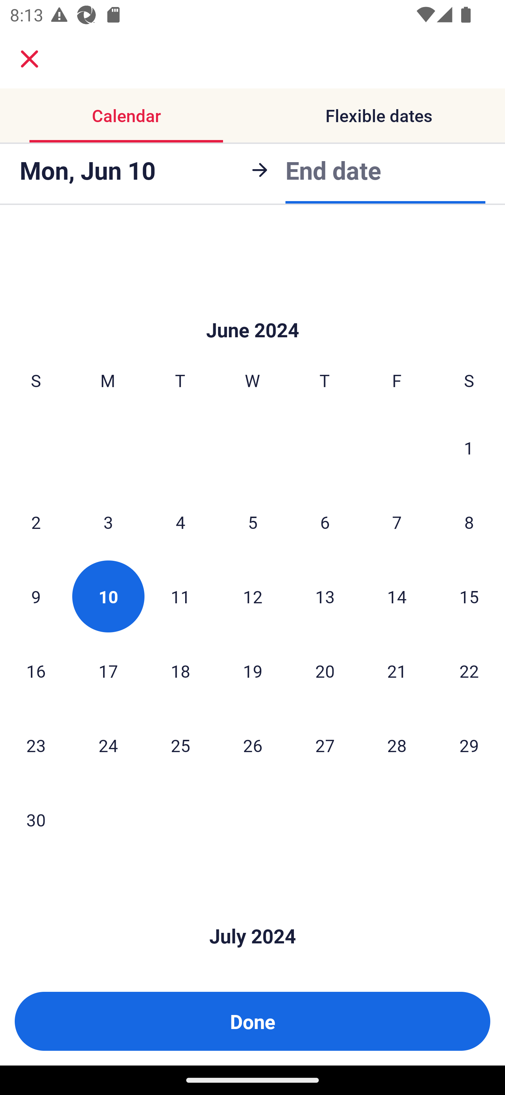 The image size is (505, 1095). What do you see at coordinates (252, 671) in the screenshot?
I see `19 Wednesday, June 19, 2024` at bounding box center [252, 671].